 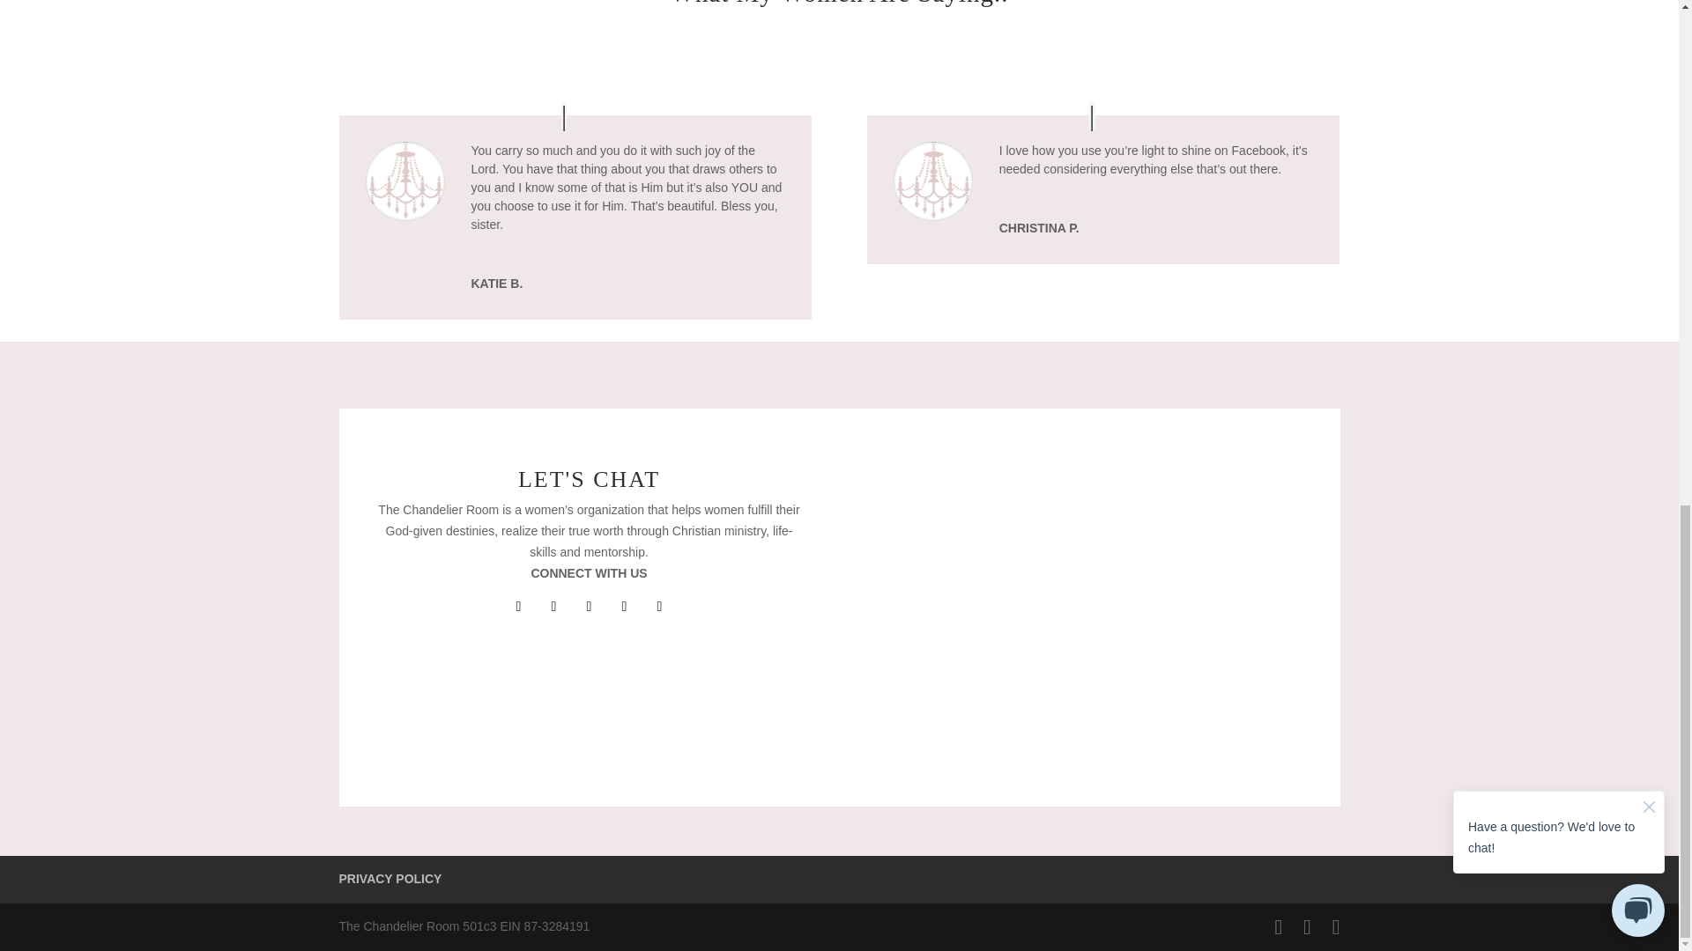 I want to click on Follow on Instagram, so click(x=589, y=606).